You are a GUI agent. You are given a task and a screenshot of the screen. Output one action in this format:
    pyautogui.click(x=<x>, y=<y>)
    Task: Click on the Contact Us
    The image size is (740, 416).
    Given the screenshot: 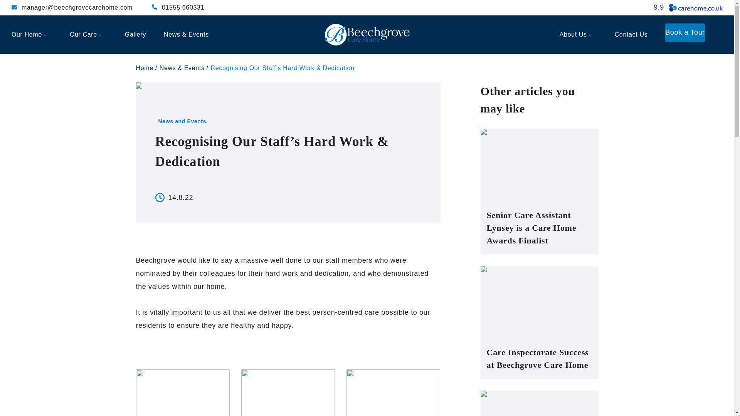 What is the action you would take?
    pyautogui.click(x=631, y=35)
    